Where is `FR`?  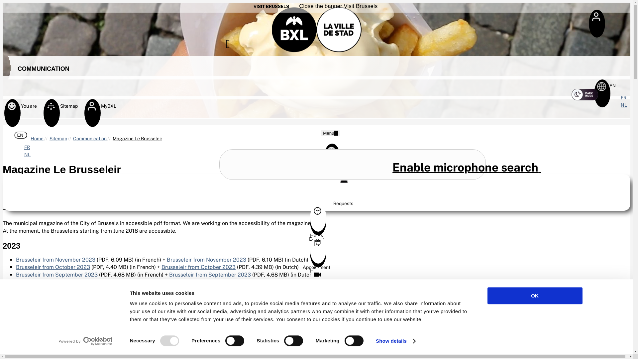 FR is located at coordinates (623, 98).